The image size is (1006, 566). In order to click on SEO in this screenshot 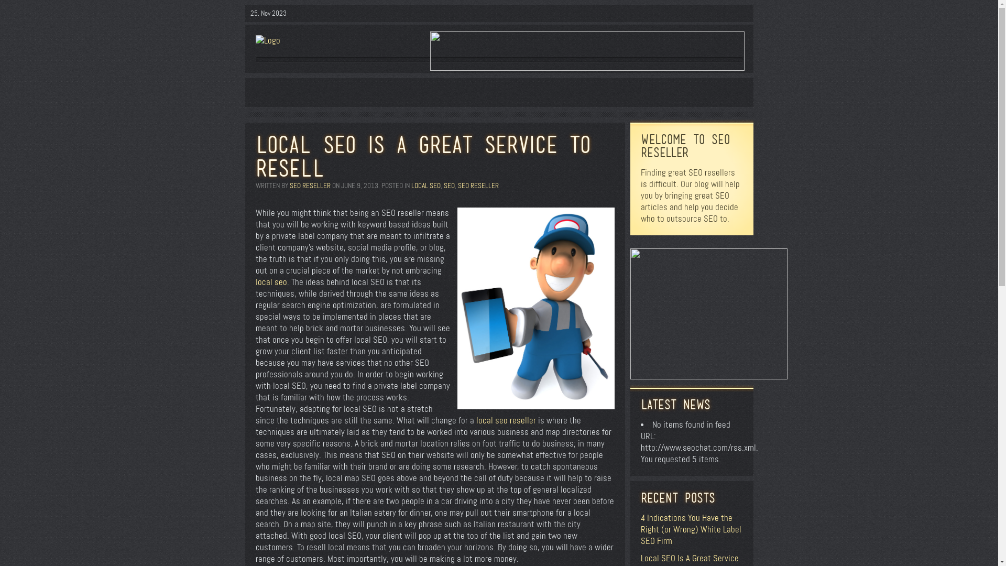, I will do `click(449, 186)`.